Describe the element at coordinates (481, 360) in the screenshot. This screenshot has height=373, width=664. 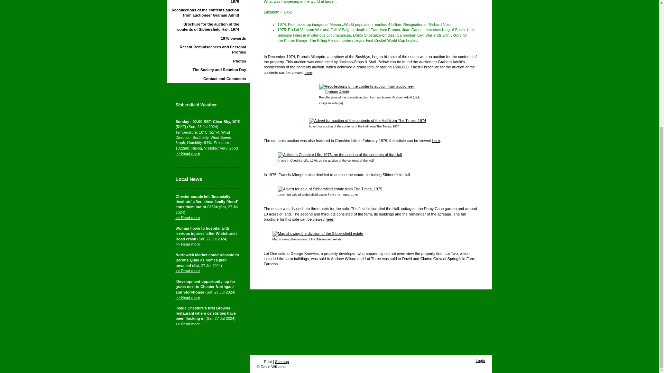
I see `Login` at that location.